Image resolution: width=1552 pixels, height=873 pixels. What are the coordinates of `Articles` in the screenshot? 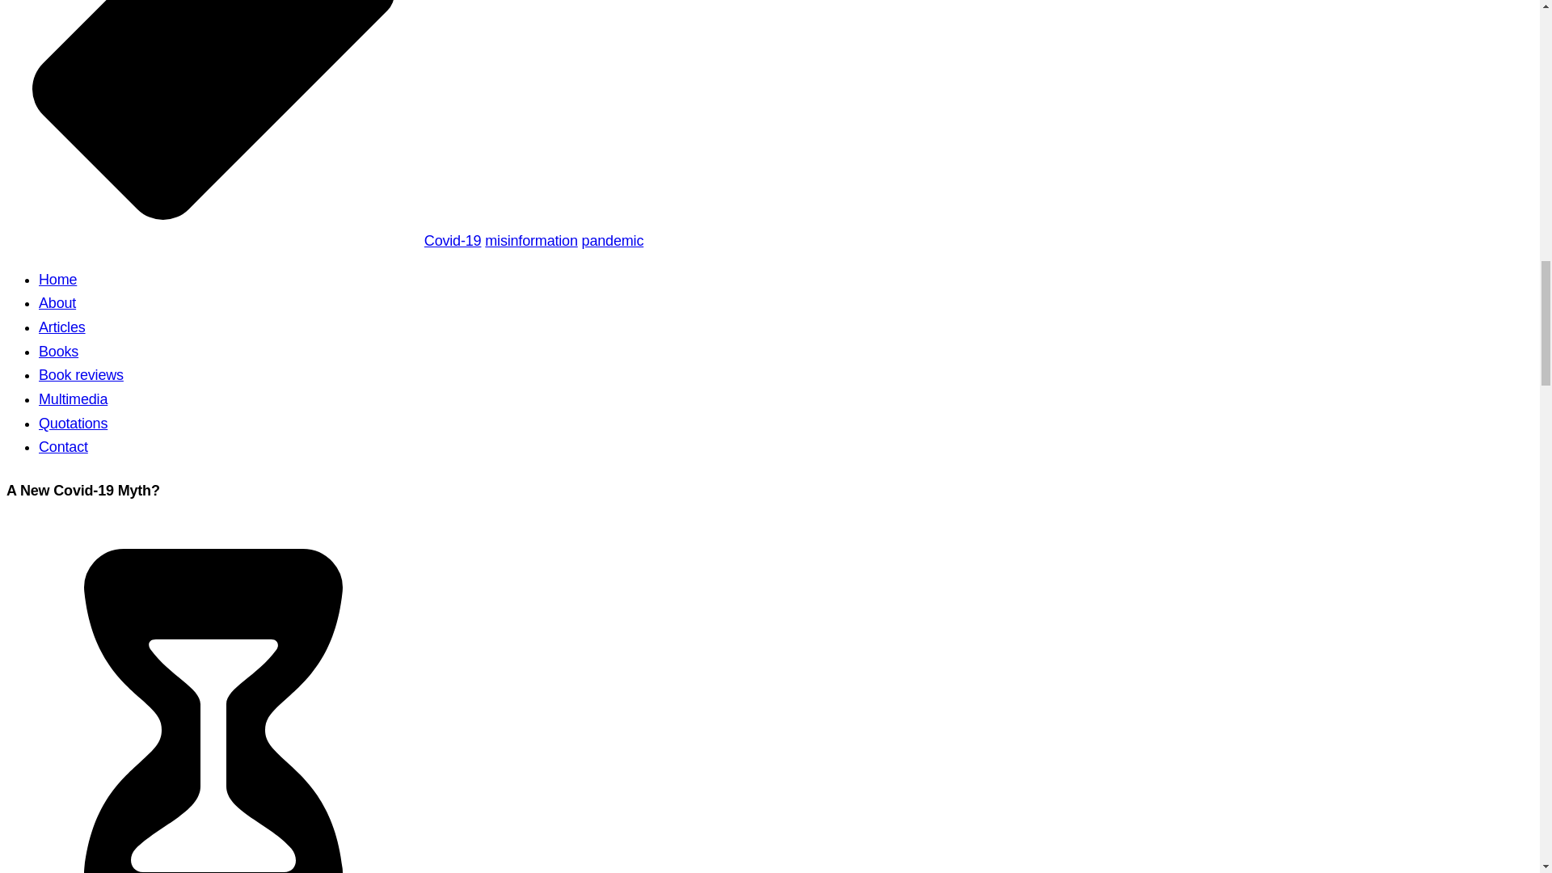 It's located at (61, 327).